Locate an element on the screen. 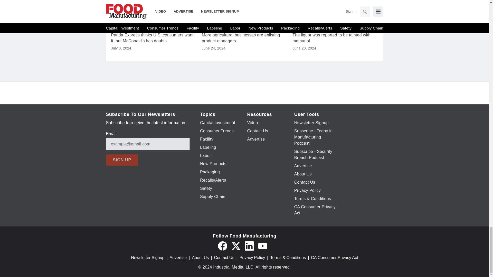  Facebook icon is located at coordinates (222, 246).